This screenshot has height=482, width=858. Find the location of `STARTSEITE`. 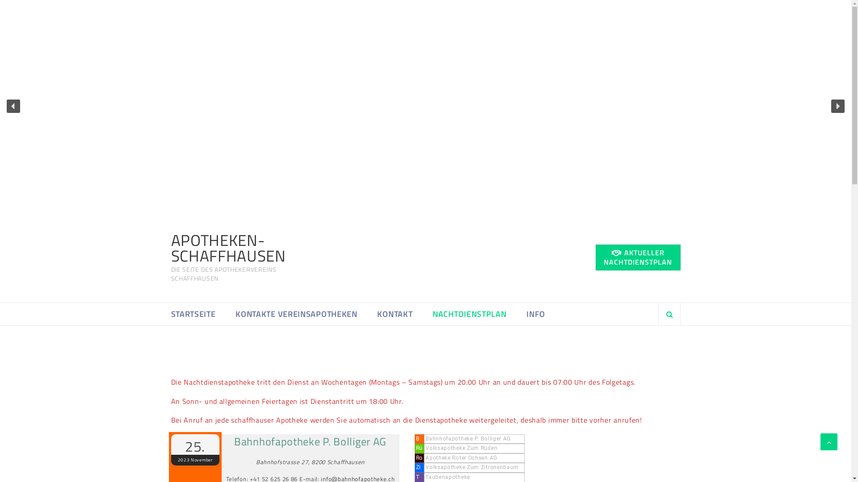

STARTSEITE is located at coordinates (193, 314).